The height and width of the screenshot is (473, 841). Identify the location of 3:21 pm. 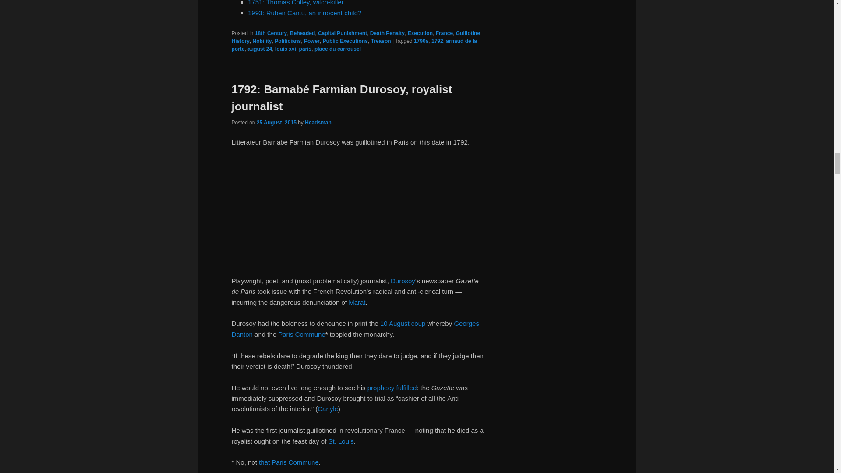
(276, 123).